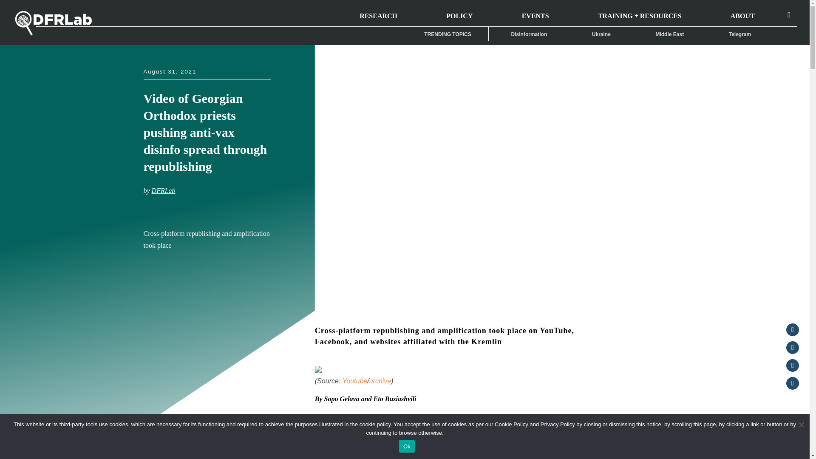  Describe the element at coordinates (380, 381) in the screenshot. I see `archive` at that location.